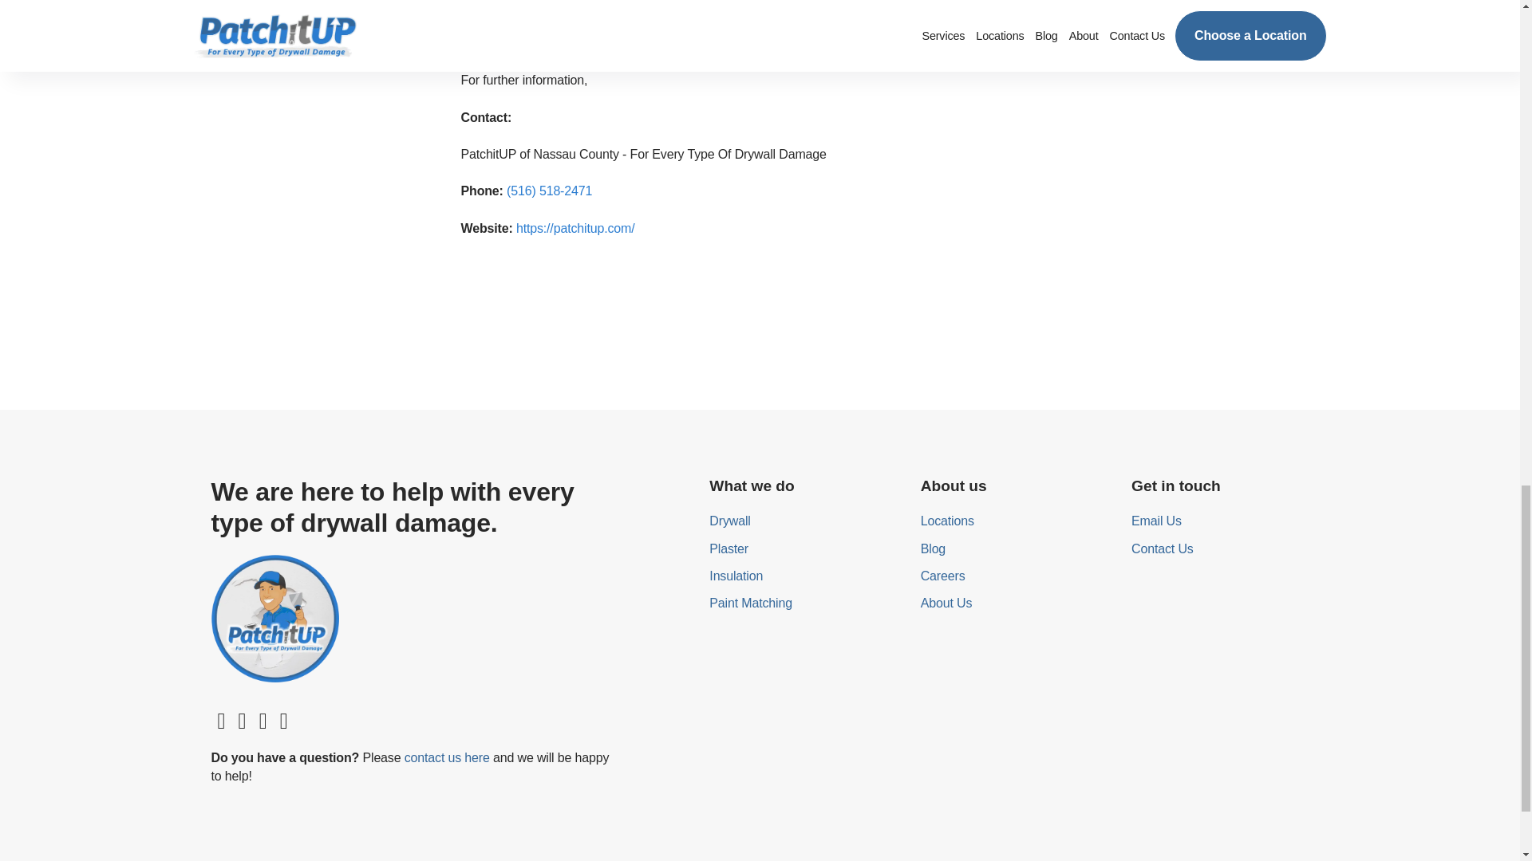  What do you see at coordinates (1015, 576) in the screenshot?
I see `Careers` at bounding box center [1015, 576].